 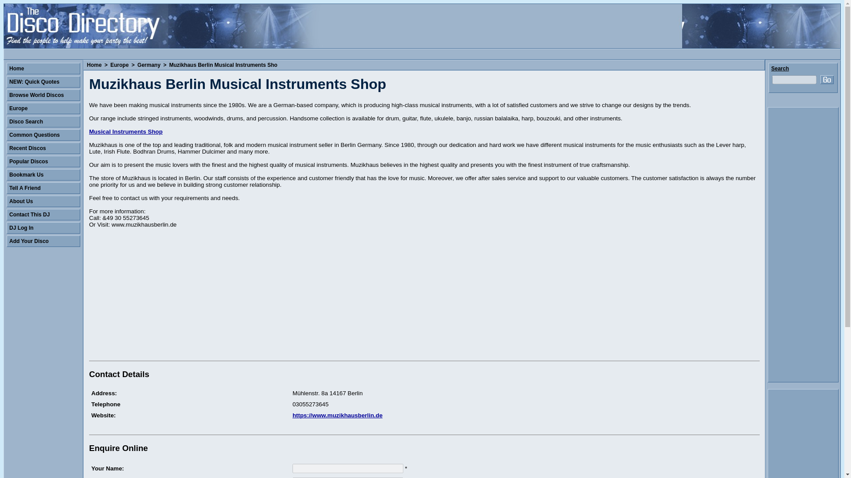 I want to click on Browse World Discos, so click(x=43, y=95).